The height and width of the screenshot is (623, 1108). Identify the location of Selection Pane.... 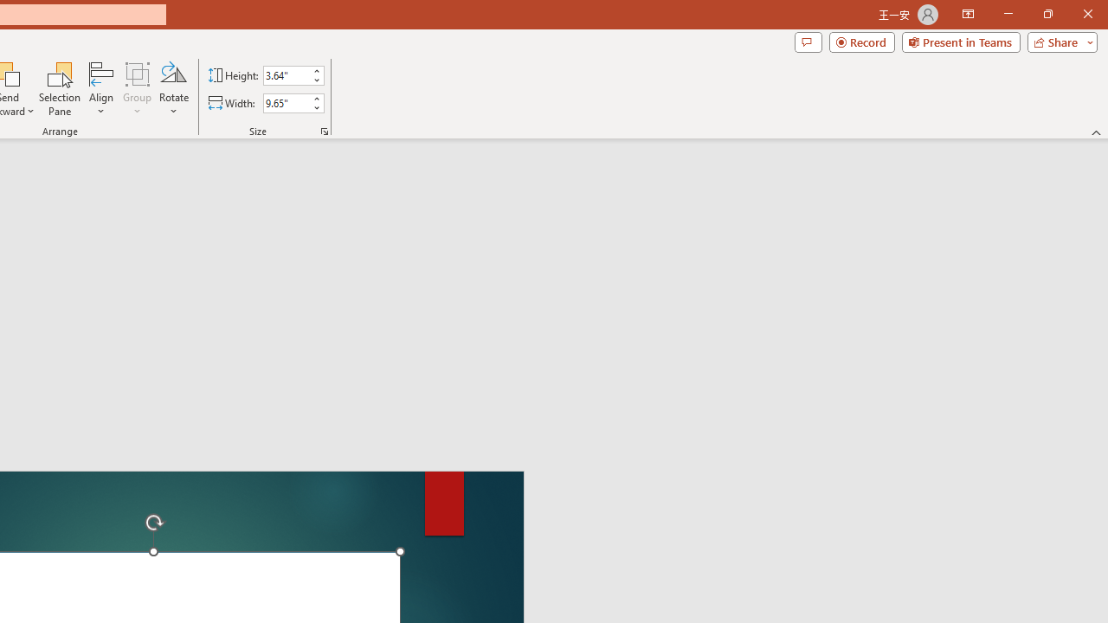
(61, 88).